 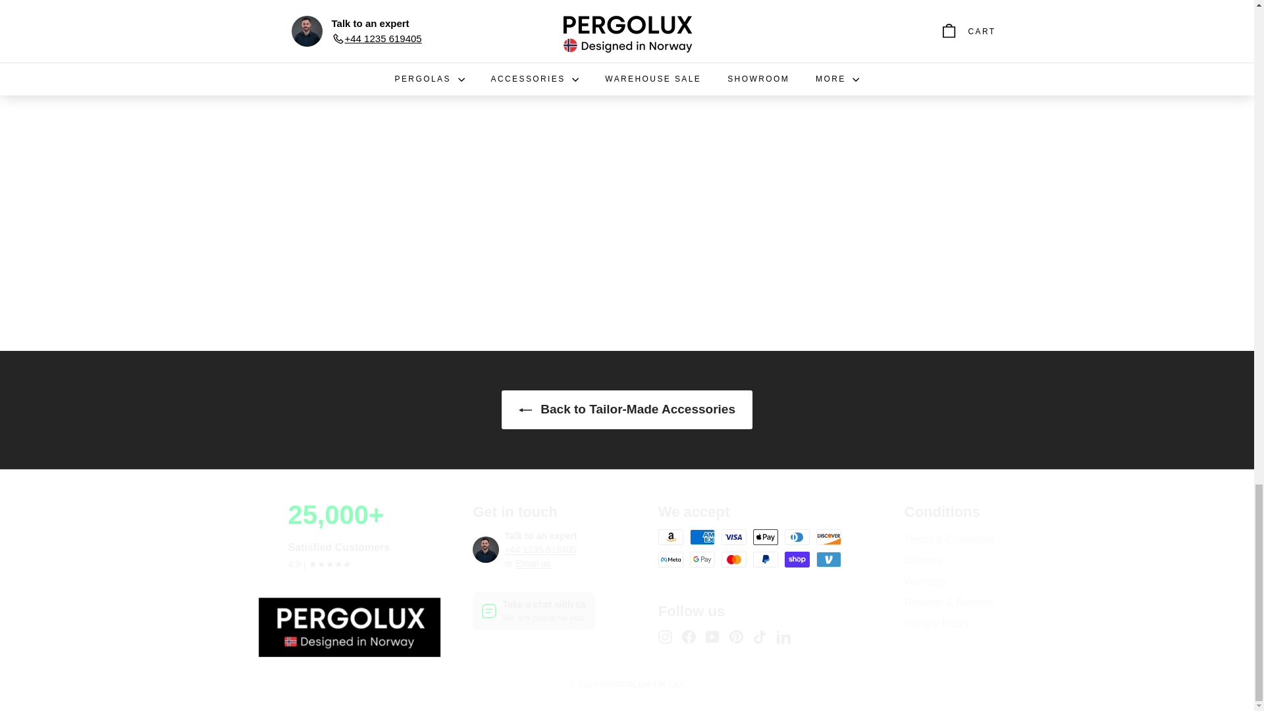 What do you see at coordinates (736, 637) in the screenshot?
I see `PERGOLUX UK Ltd. on Pinterest` at bounding box center [736, 637].